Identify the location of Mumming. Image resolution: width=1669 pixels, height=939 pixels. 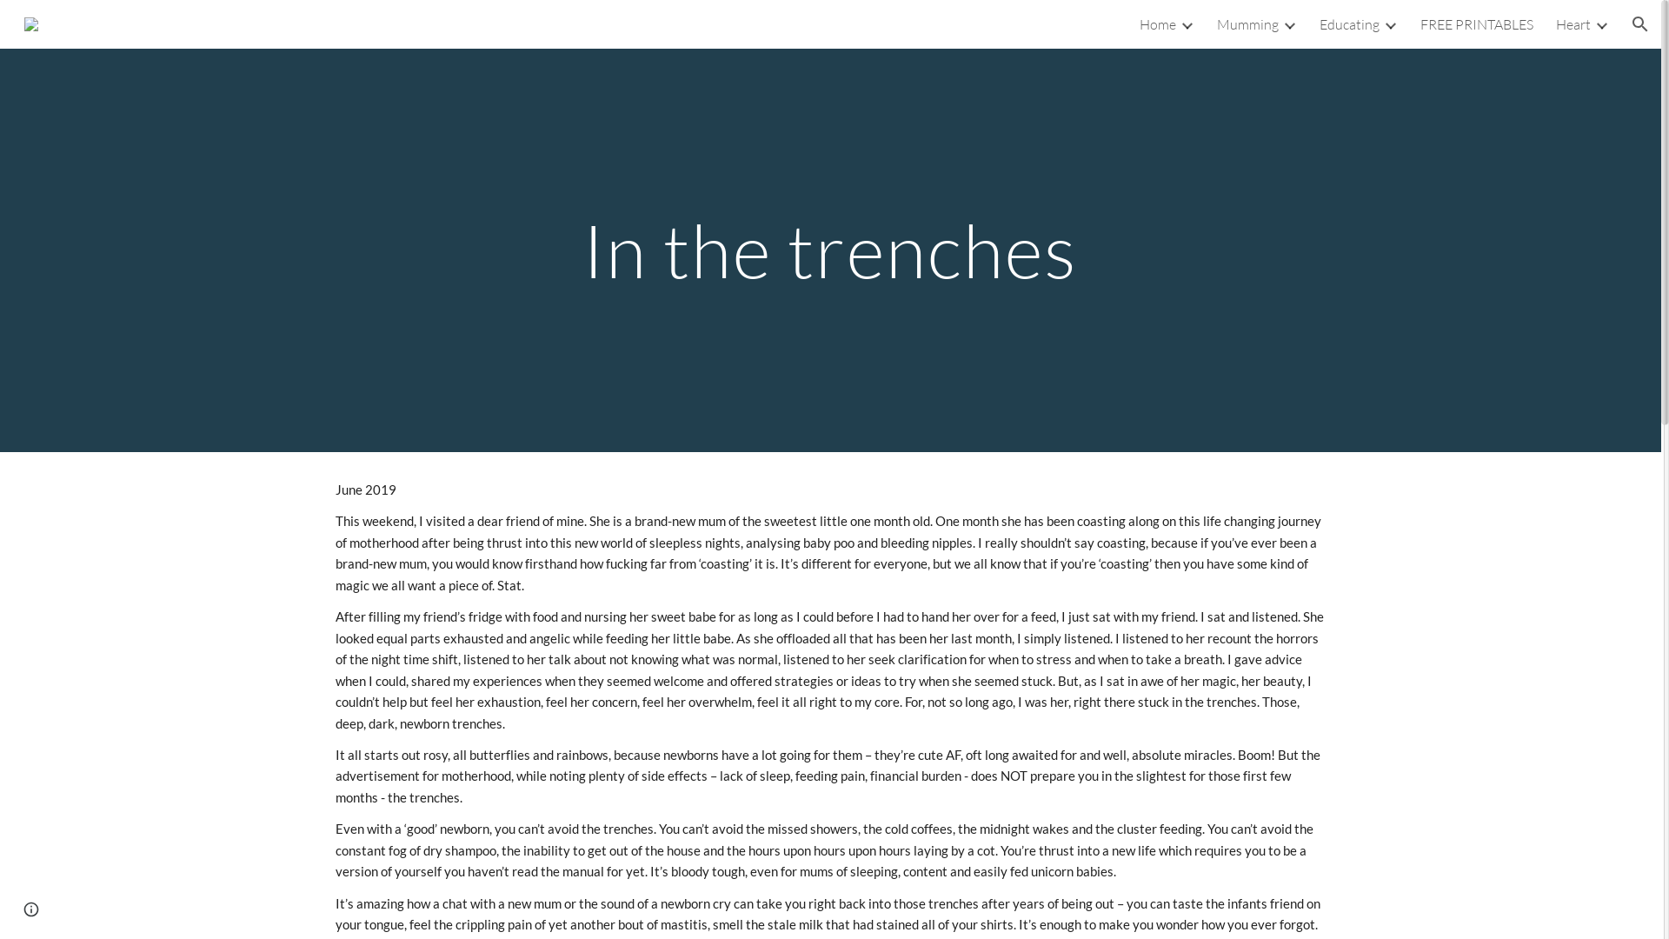
(1248, 24).